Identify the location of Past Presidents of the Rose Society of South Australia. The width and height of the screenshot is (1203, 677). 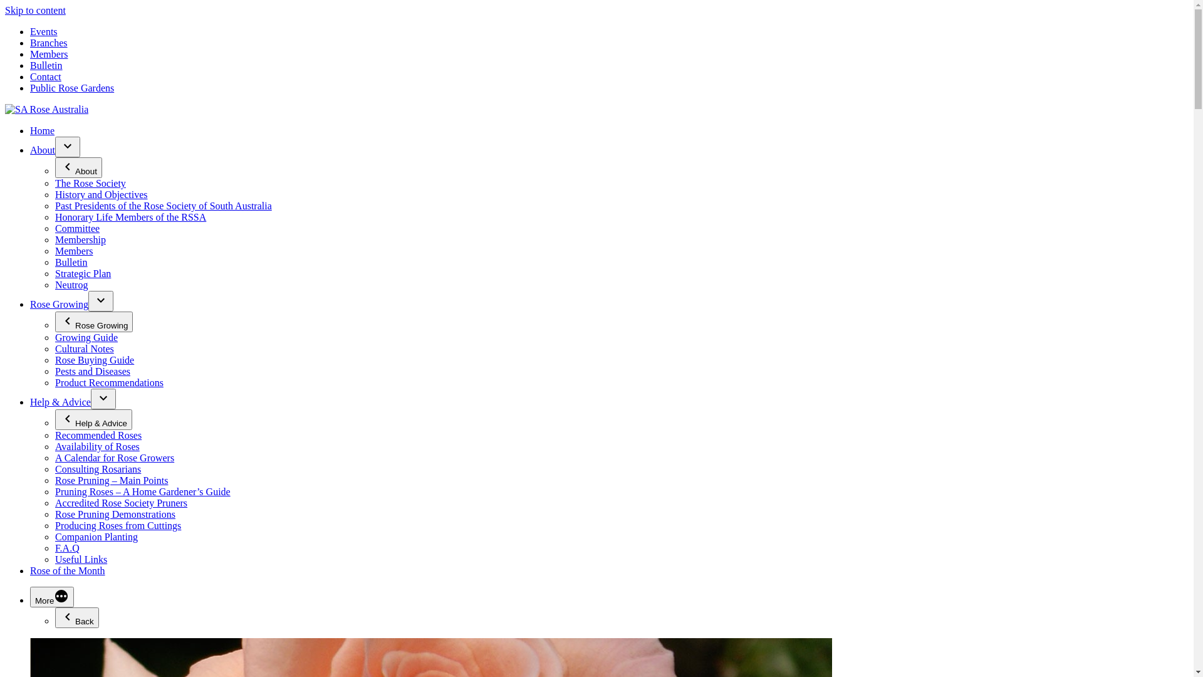
(164, 206).